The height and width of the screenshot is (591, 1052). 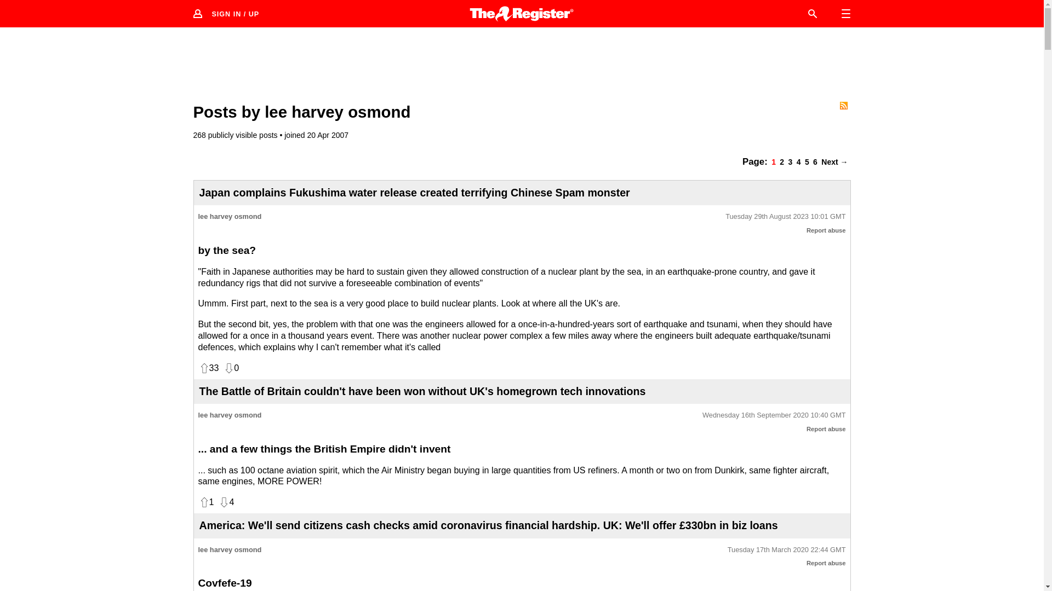 I want to click on Like this post? Vote for it!, so click(x=208, y=368).